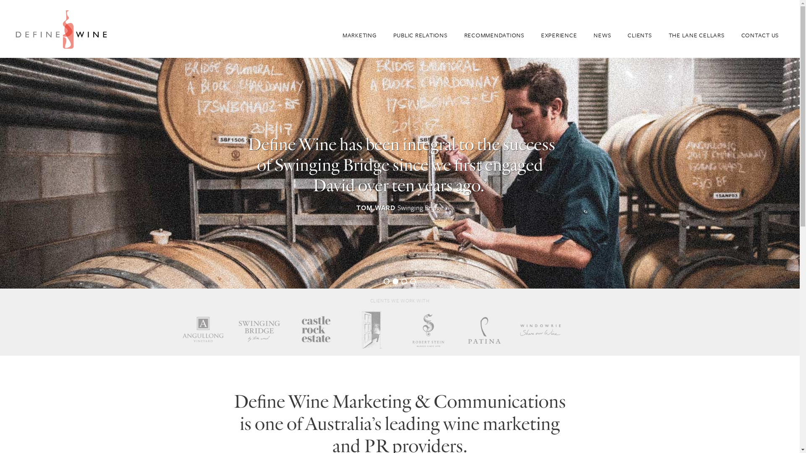  What do you see at coordinates (495, 35) in the screenshot?
I see `RECOMMENDATIONS` at bounding box center [495, 35].